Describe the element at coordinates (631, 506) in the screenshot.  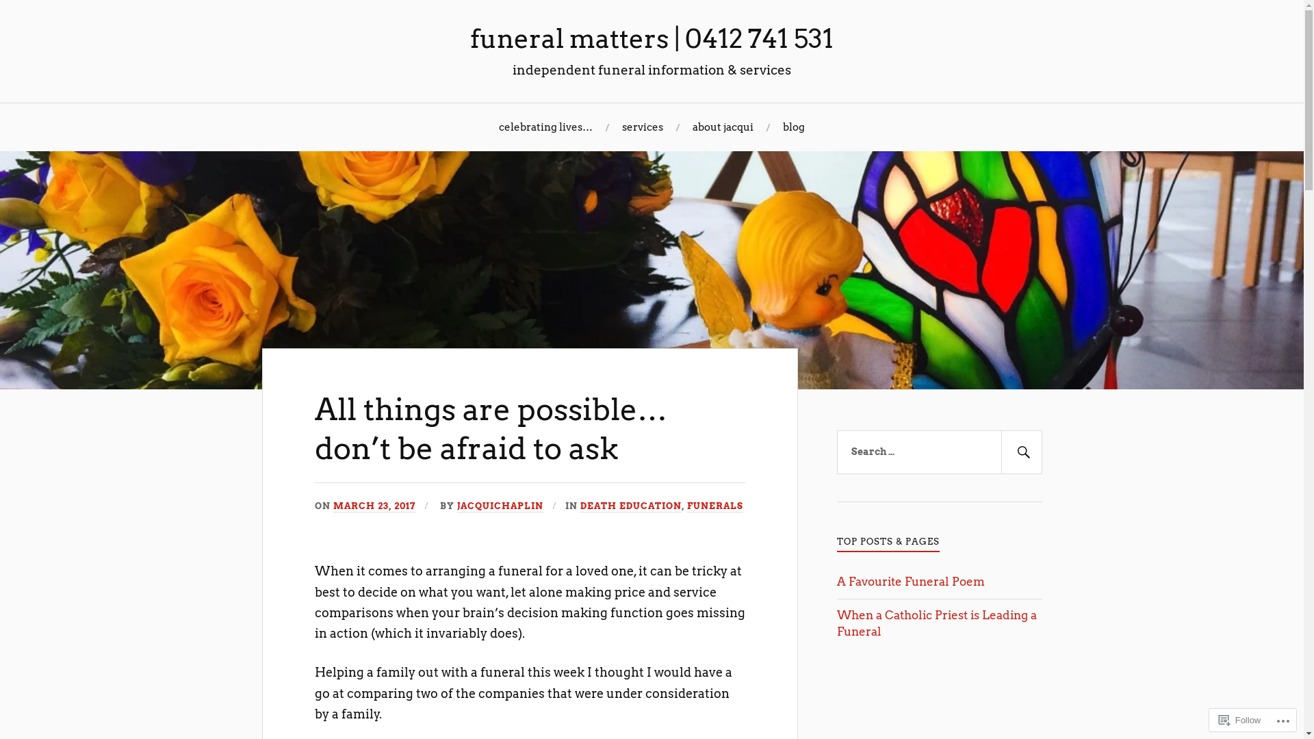
I see `DEATH EDUCATION` at that location.